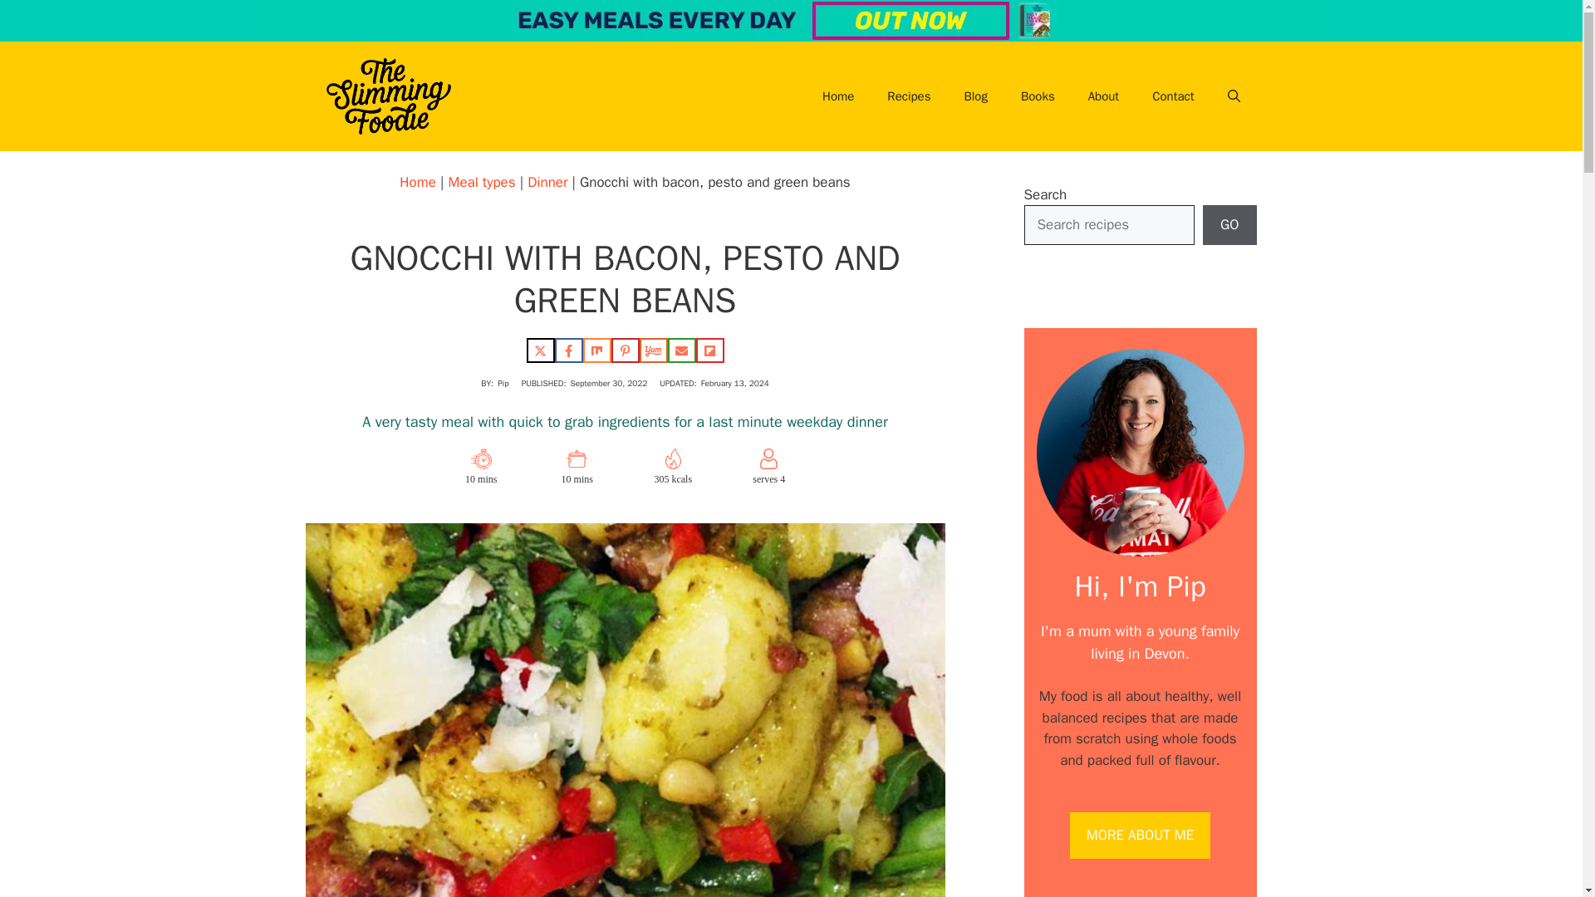 The height and width of the screenshot is (897, 1595). I want to click on Dinner, so click(547, 183).